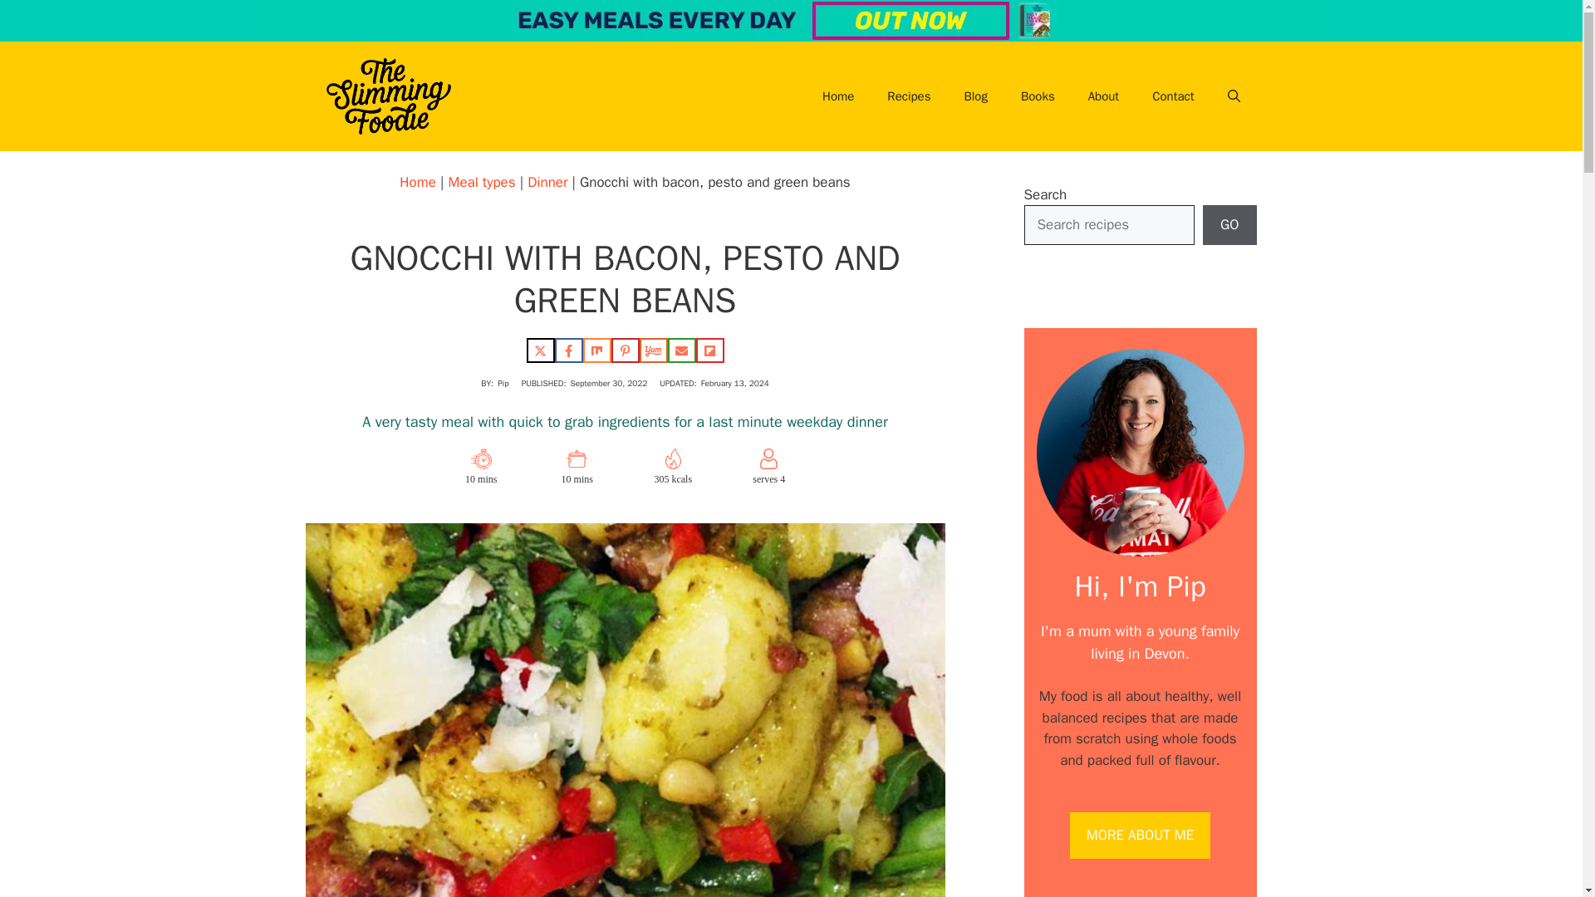 The height and width of the screenshot is (897, 1595). I want to click on Dinner, so click(547, 183).